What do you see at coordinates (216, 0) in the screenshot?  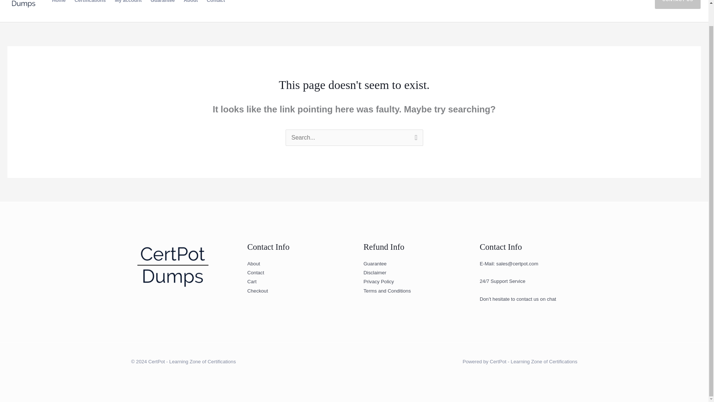 I see `Contact` at bounding box center [216, 0].